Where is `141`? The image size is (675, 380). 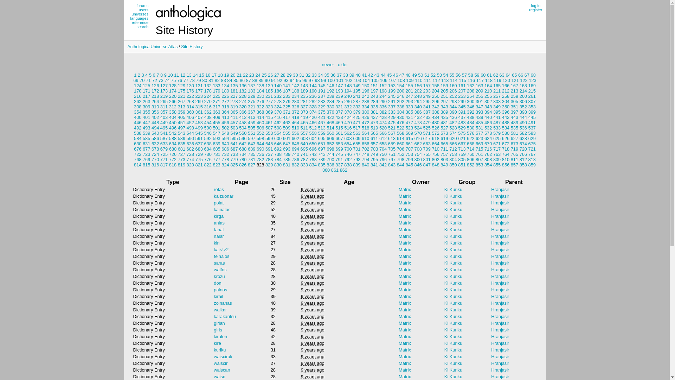
141 is located at coordinates (287, 86).